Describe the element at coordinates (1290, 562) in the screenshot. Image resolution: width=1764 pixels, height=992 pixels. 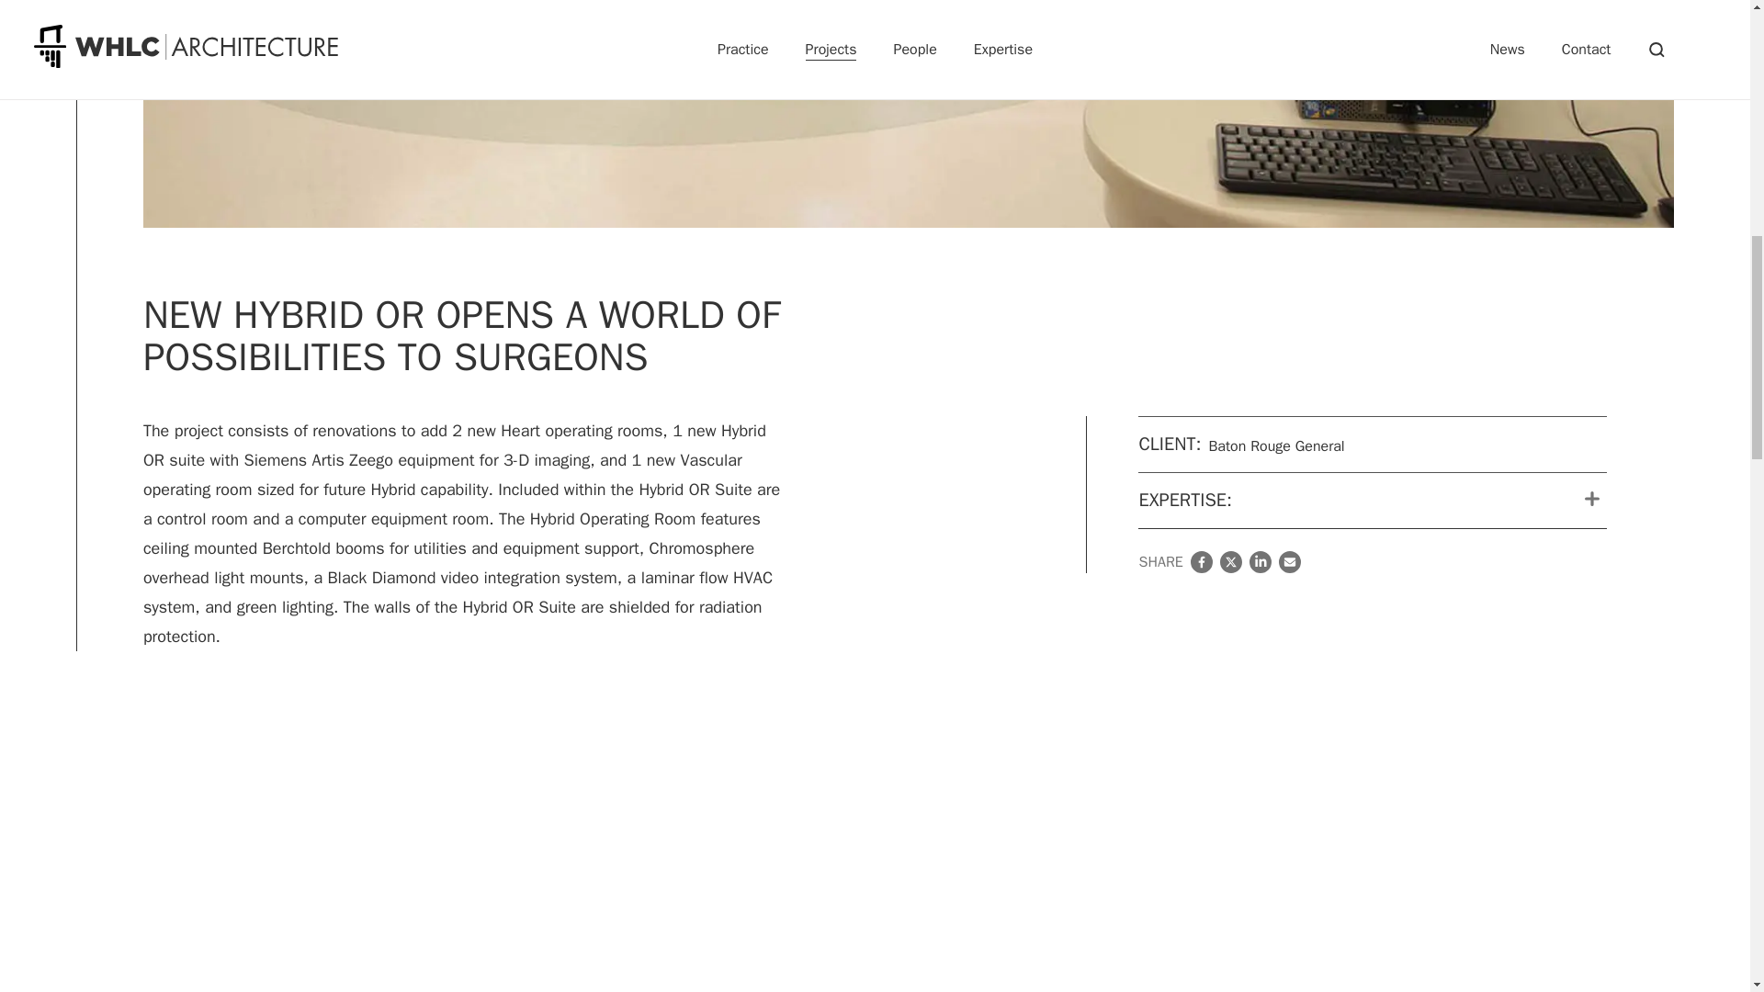
I see `email` at that location.